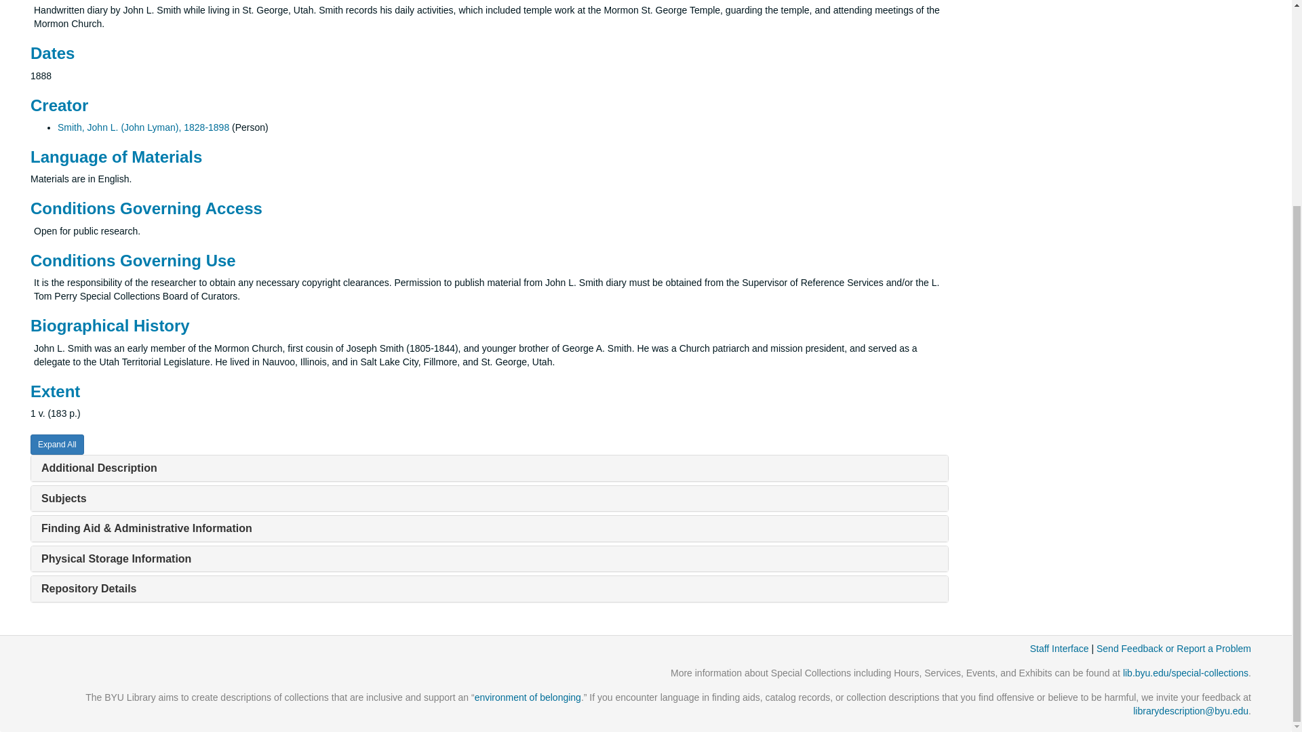  Describe the element at coordinates (89, 588) in the screenshot. I see `Repository Details` at that location.